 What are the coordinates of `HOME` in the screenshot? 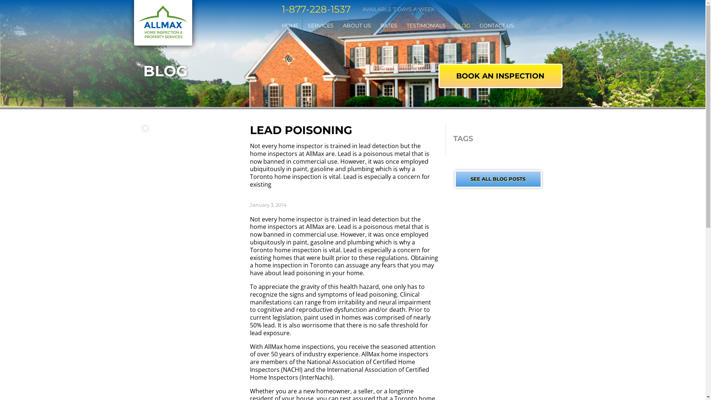 It's located at (290, 26).